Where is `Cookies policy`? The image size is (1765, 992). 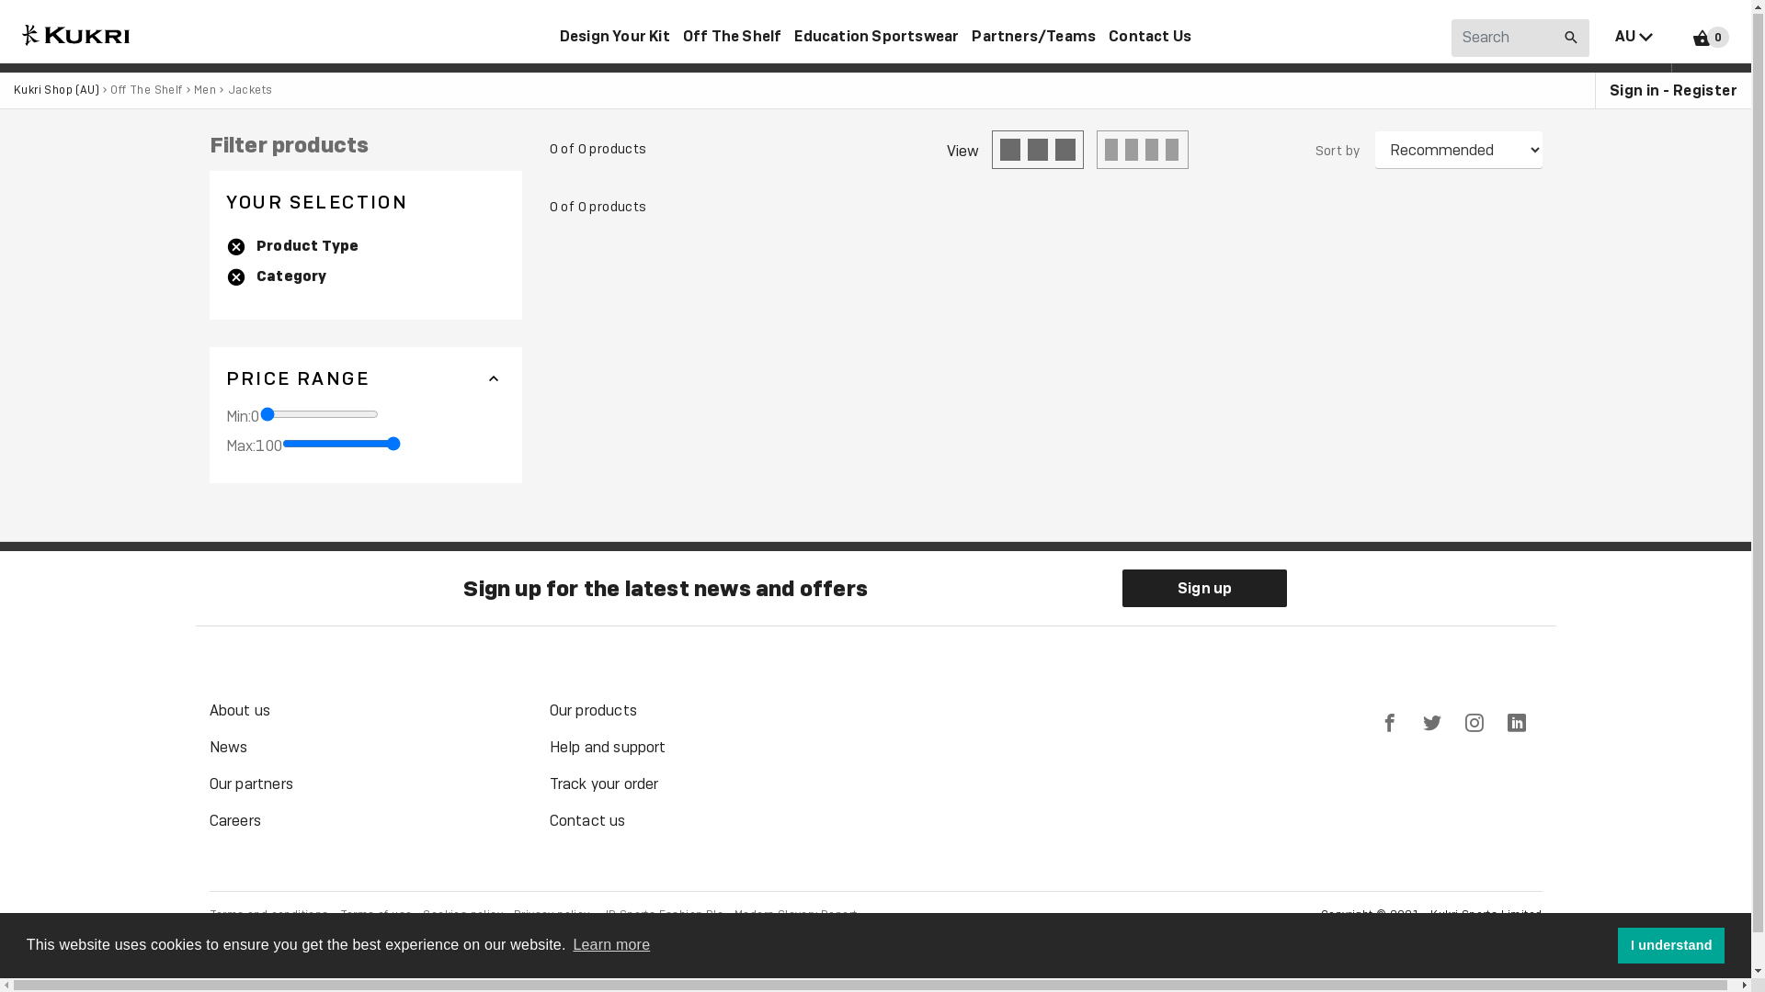
Cookies policy is located at coordinates (463, 916).